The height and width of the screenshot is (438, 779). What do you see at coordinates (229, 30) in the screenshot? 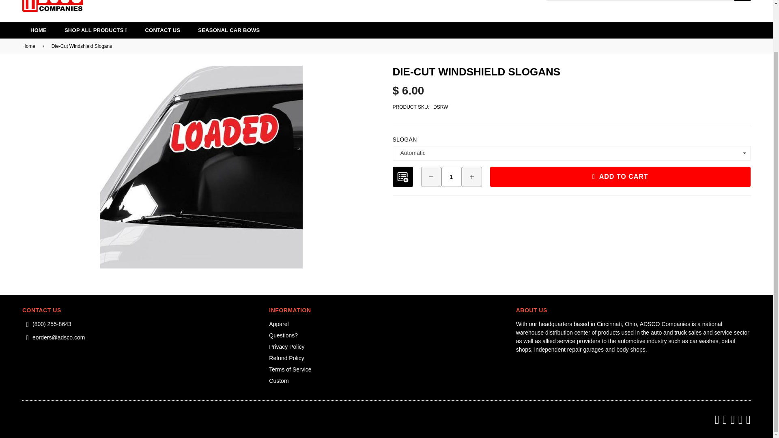
I see `SEASONAL CAR BOWS` at bounding box center [229, 30].